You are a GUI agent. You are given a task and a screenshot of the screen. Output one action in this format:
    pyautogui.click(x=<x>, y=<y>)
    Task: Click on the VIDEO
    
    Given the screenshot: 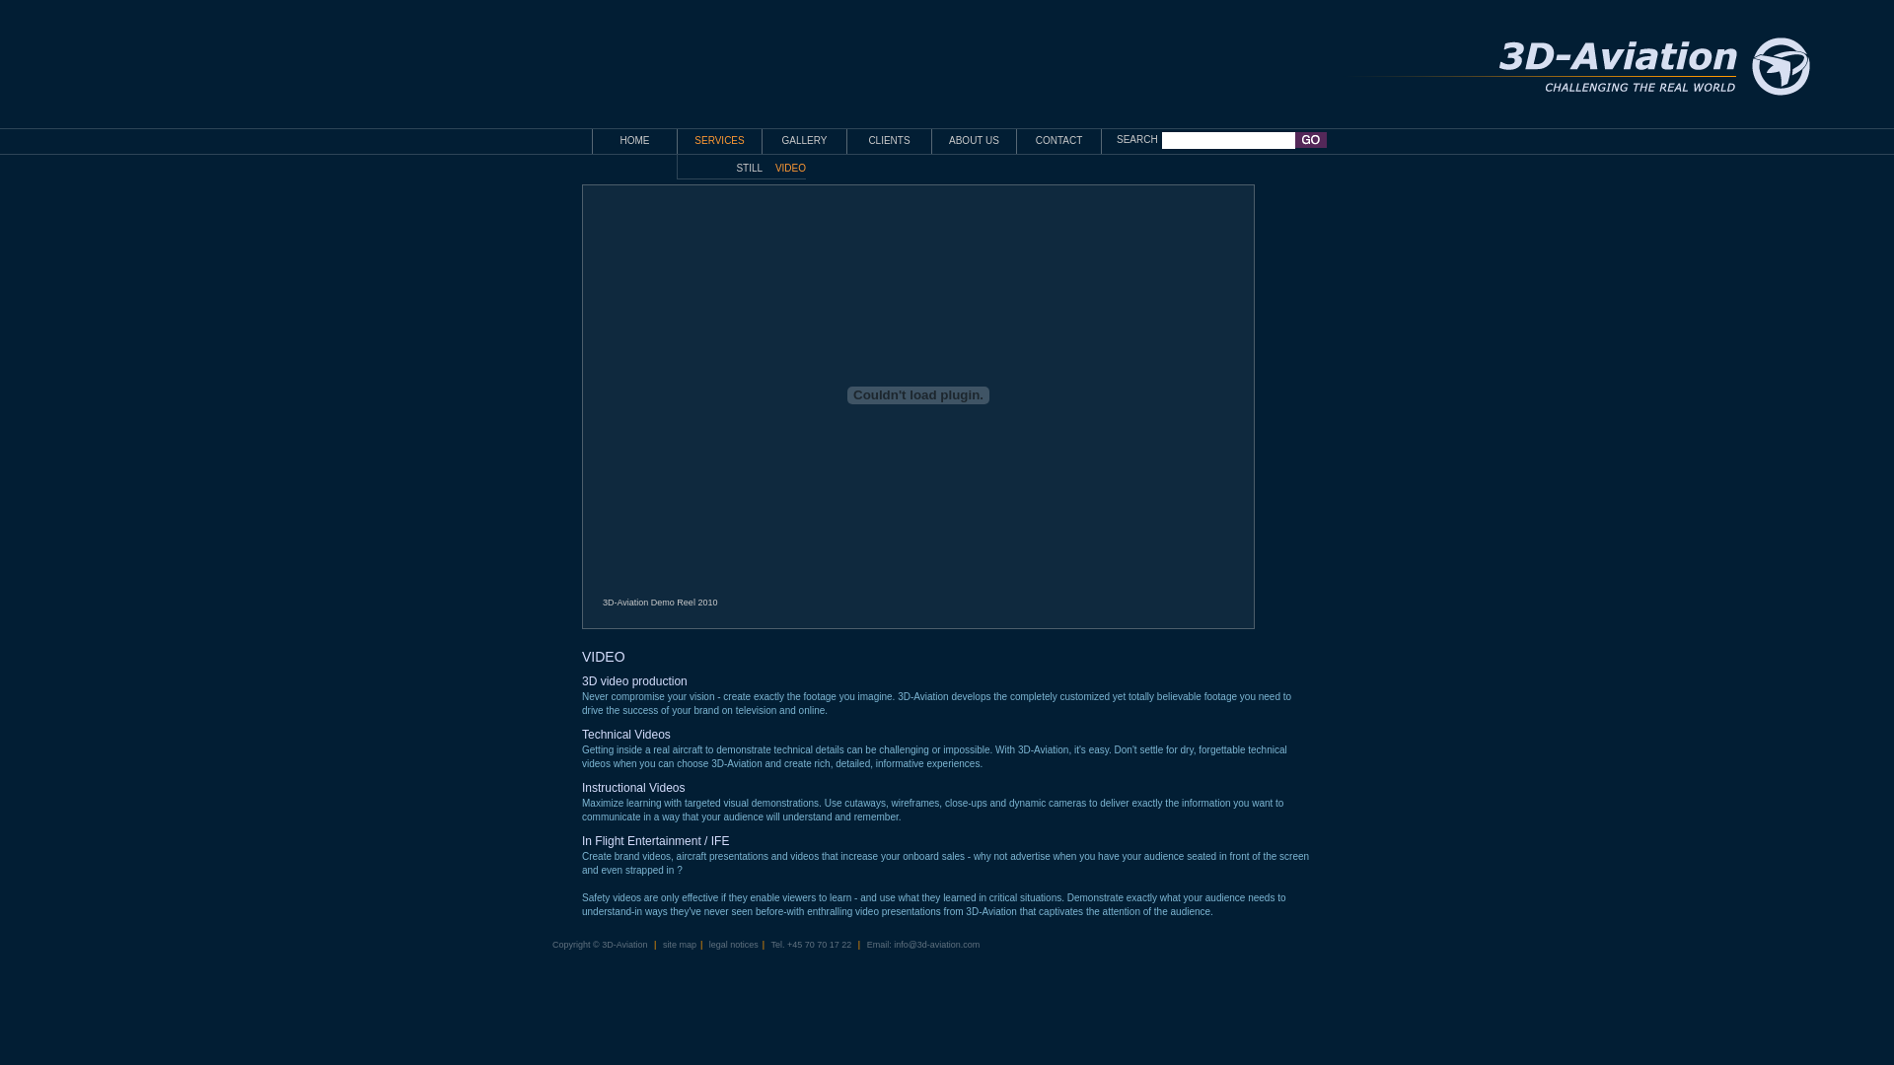 What is the action you would take?
    pyautogui.click(x=791, y=169)
    